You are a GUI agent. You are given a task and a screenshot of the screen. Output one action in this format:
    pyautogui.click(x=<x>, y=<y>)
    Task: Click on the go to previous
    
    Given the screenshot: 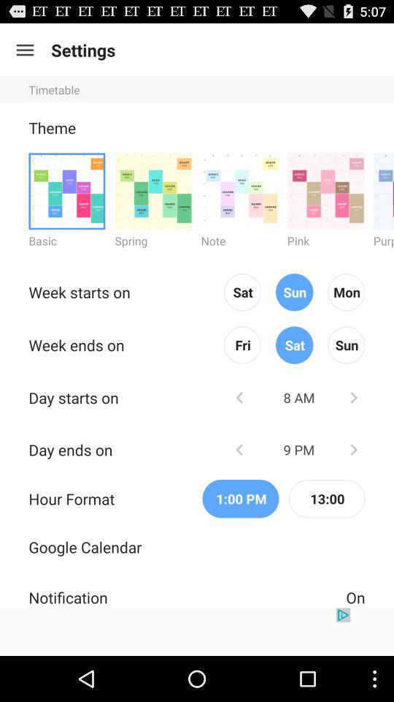 What is the action you would take?
    pyautogui.click(x=239, y=398)
    